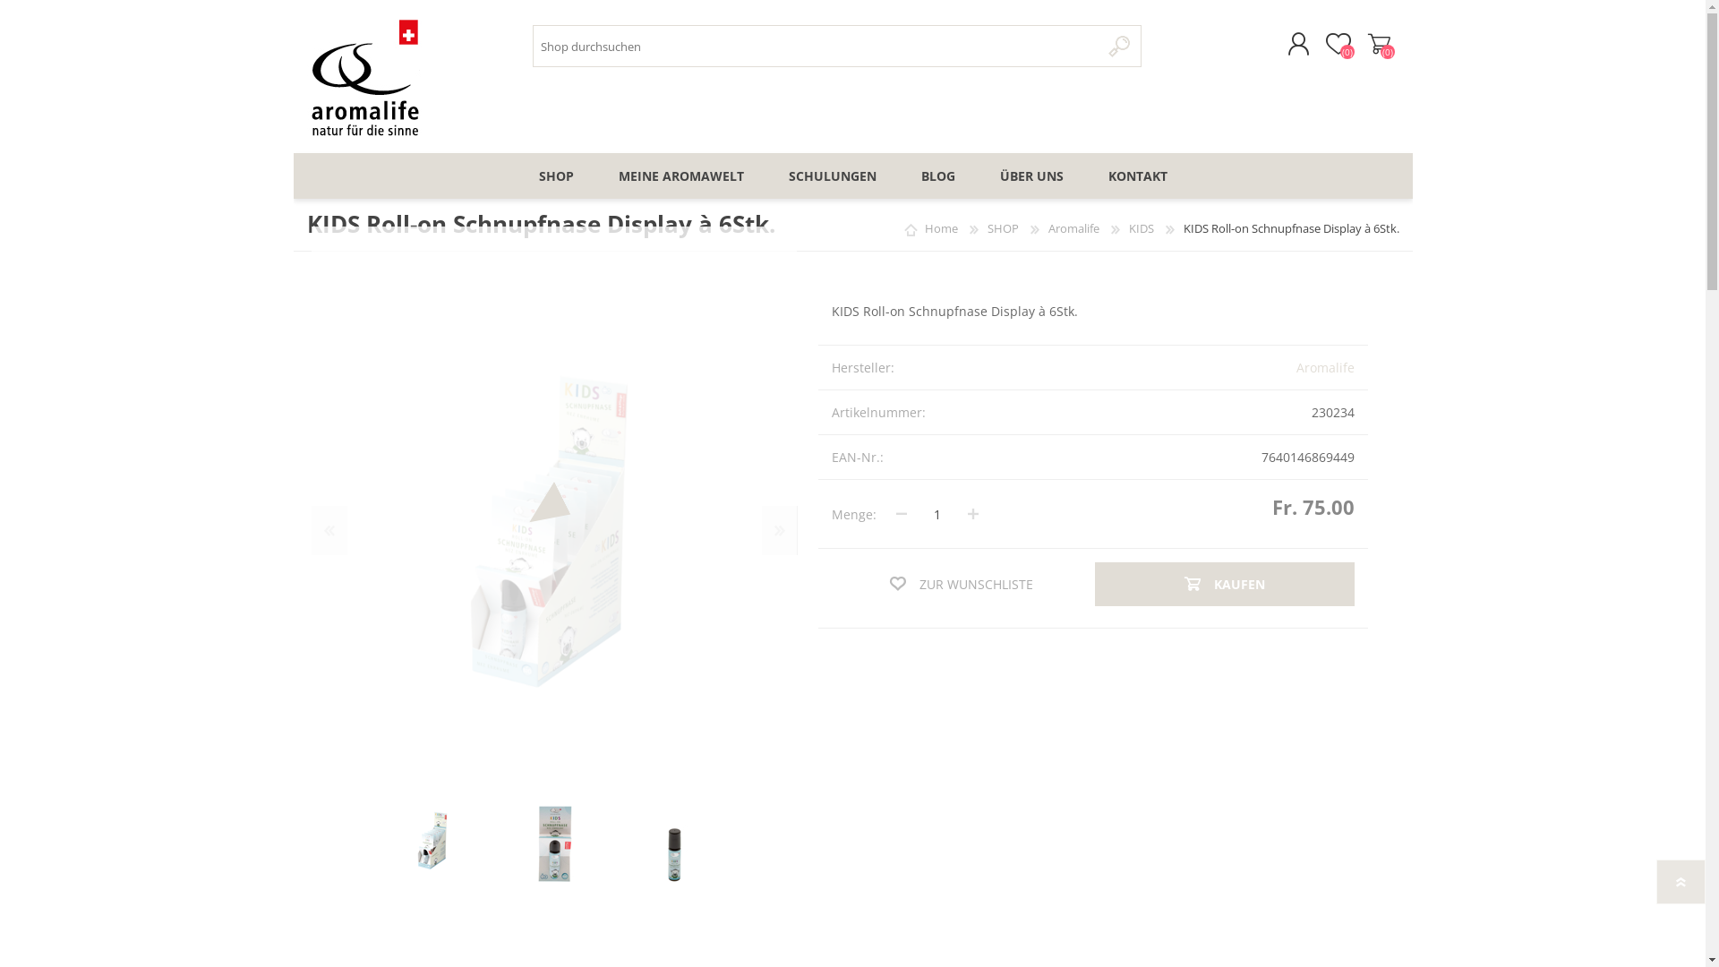 The height and width of the screenshot is (967, 1719). What do you see at coordinates (833, 175) in the screenshot?
I see `SCHULUNGEN` at bounding box center [833, 175].